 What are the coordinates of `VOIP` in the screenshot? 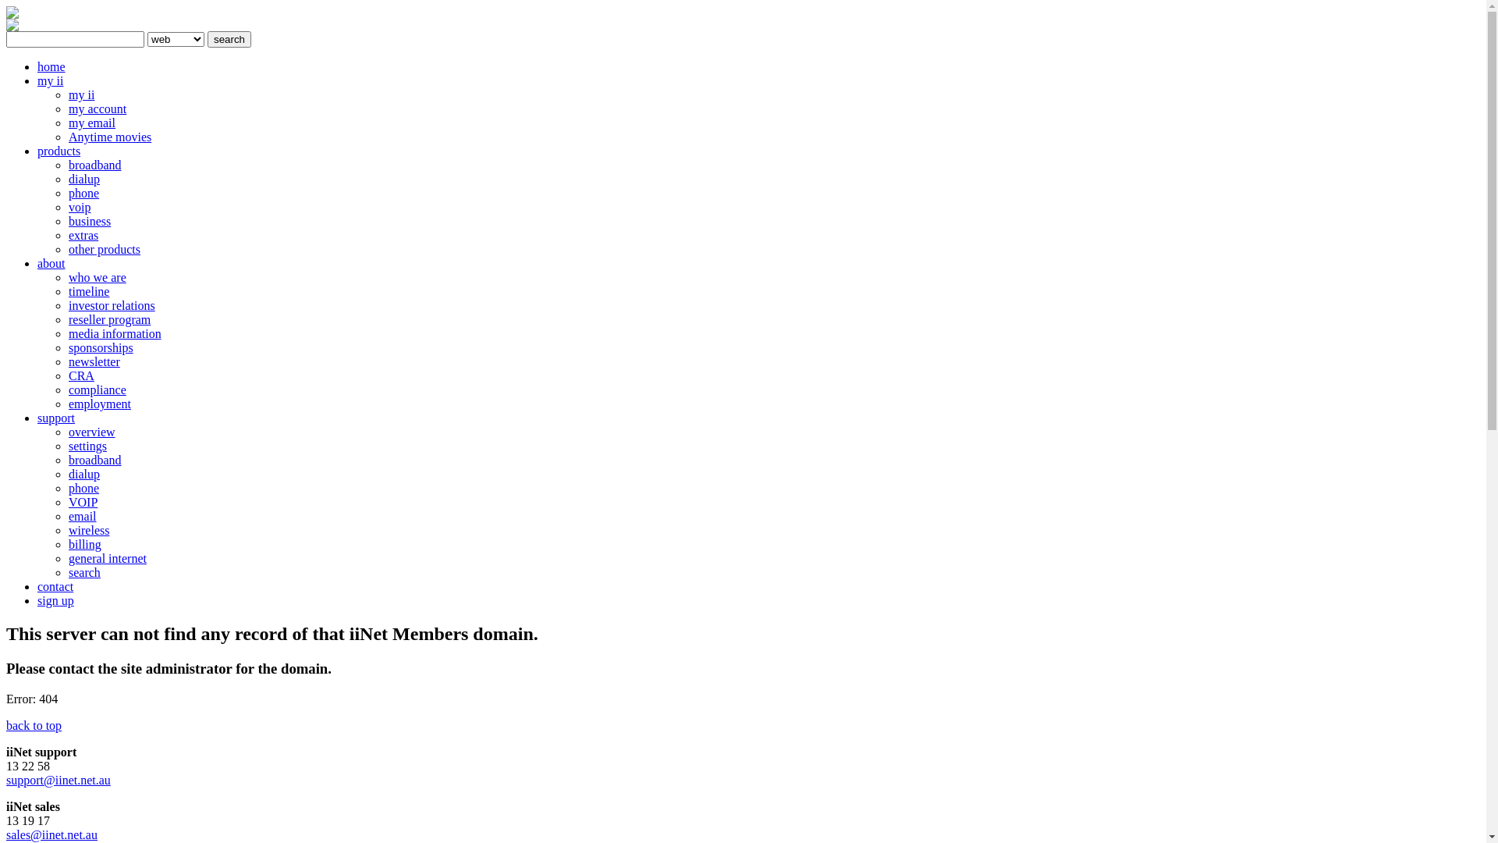 It's located at (83, 502).